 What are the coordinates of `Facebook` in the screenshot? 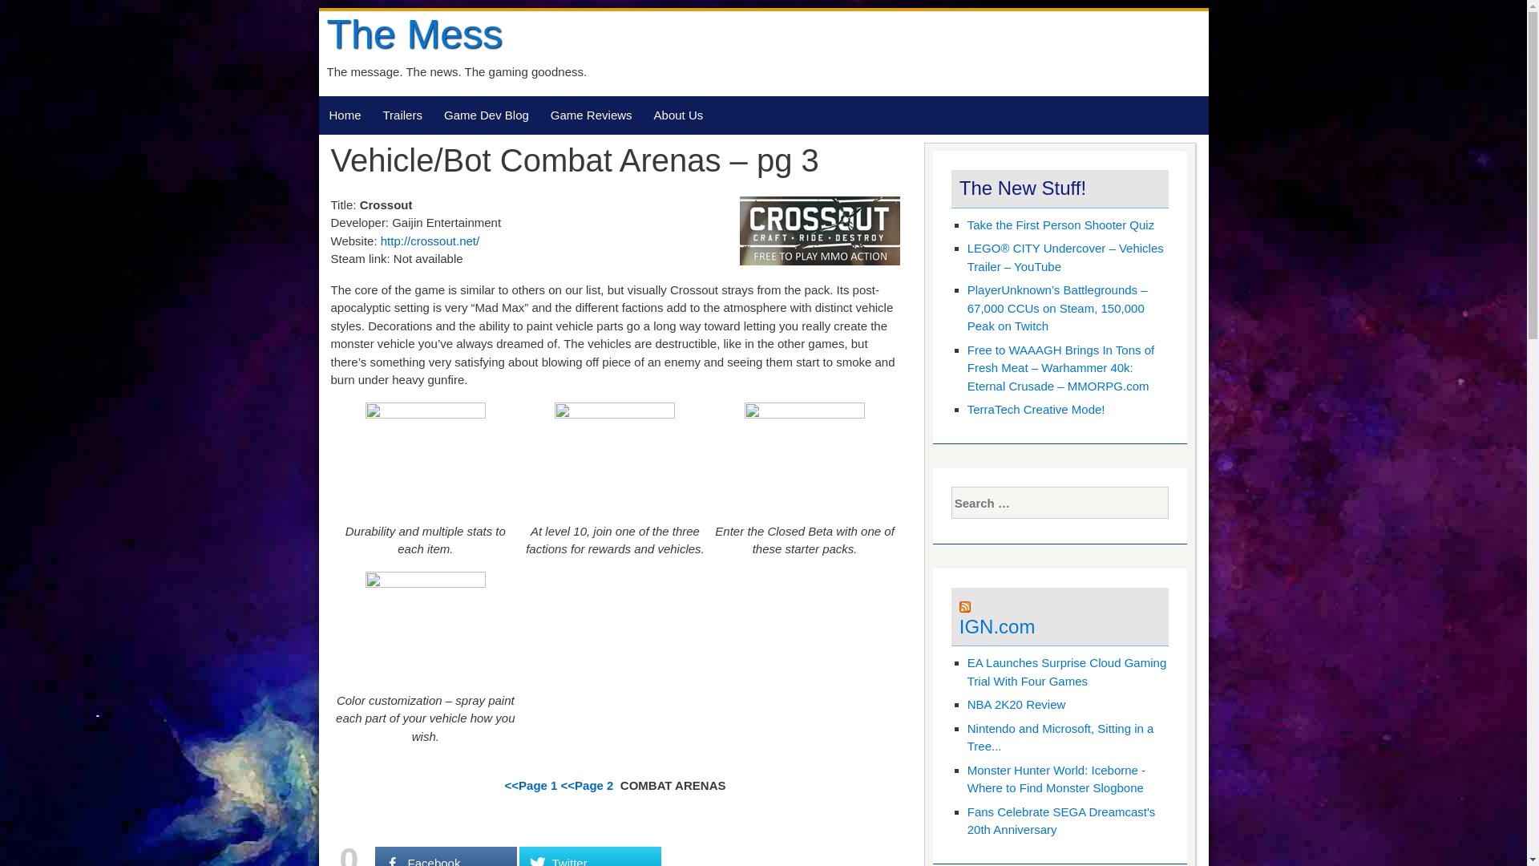 It's located at (446, 856).